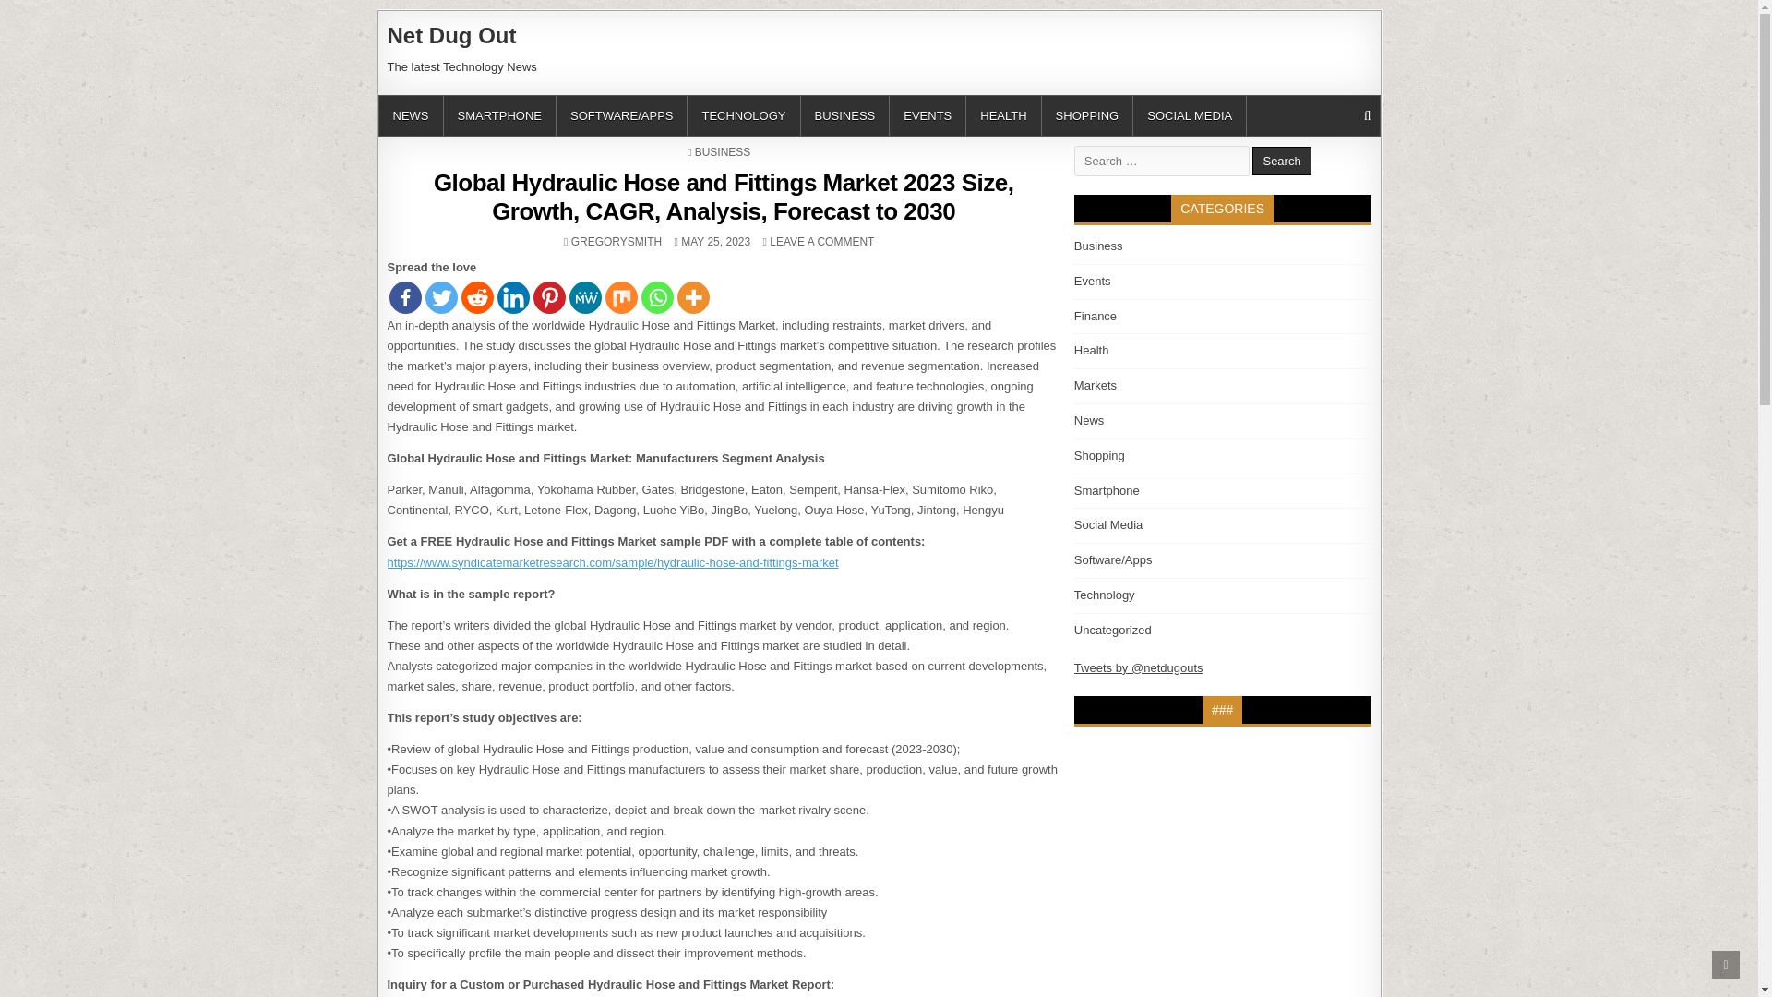 This screenshot has width=1772, height=997. I want to click on MeWe, so click(723, 151).